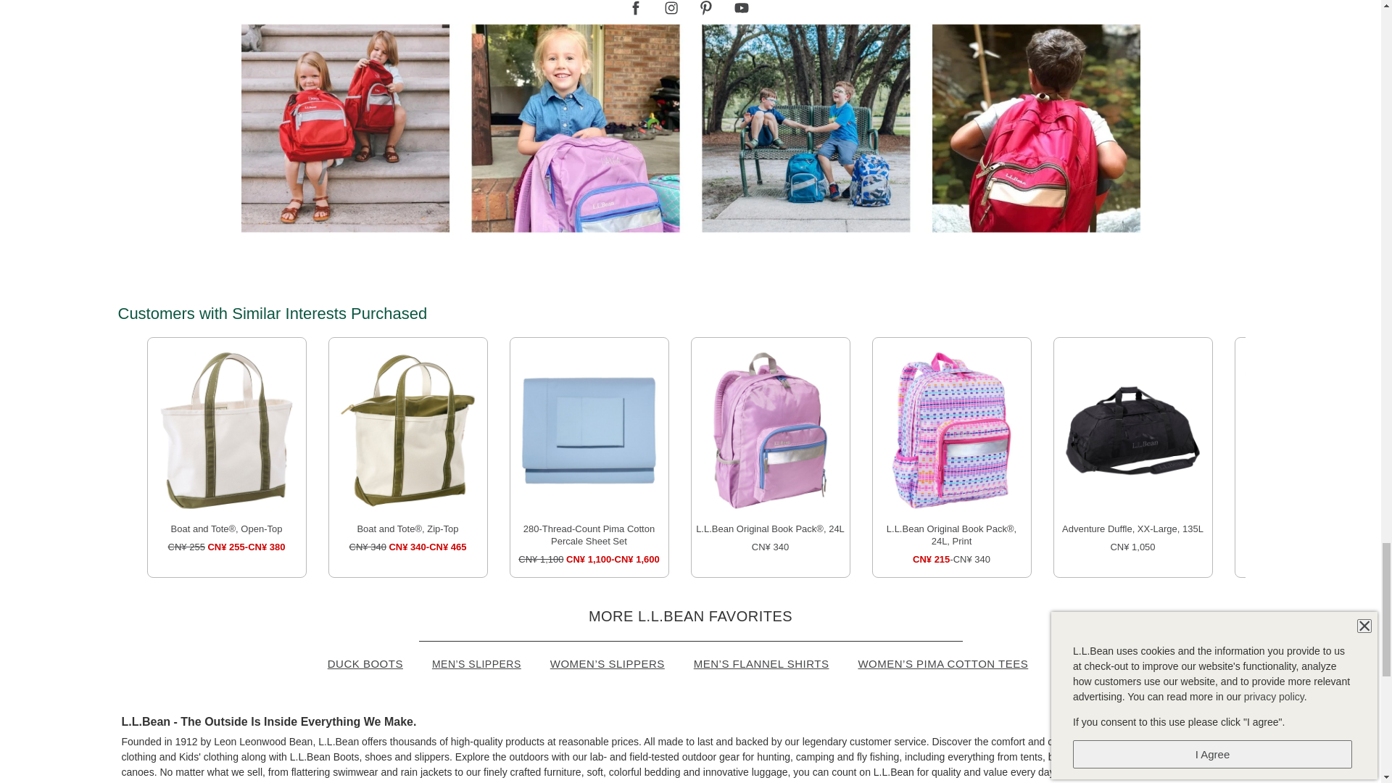 The image size is (1392, 783). Describe the element at coordinates (636, 7) in the screenshot. I see `L.L.Bean on Facebook` at that location.